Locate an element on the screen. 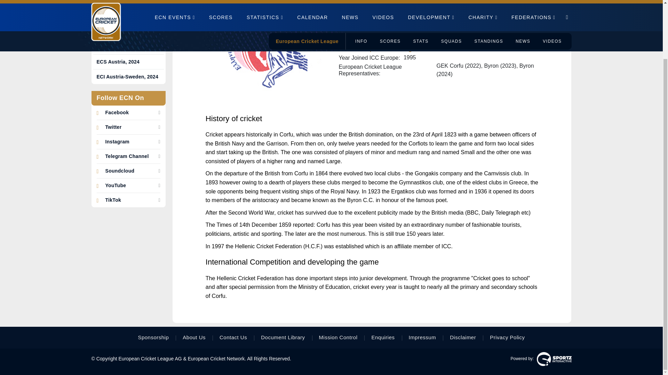 The height and width of the screenshot is (375, 668). ecn.cricket is located at coordinates (116, 185).